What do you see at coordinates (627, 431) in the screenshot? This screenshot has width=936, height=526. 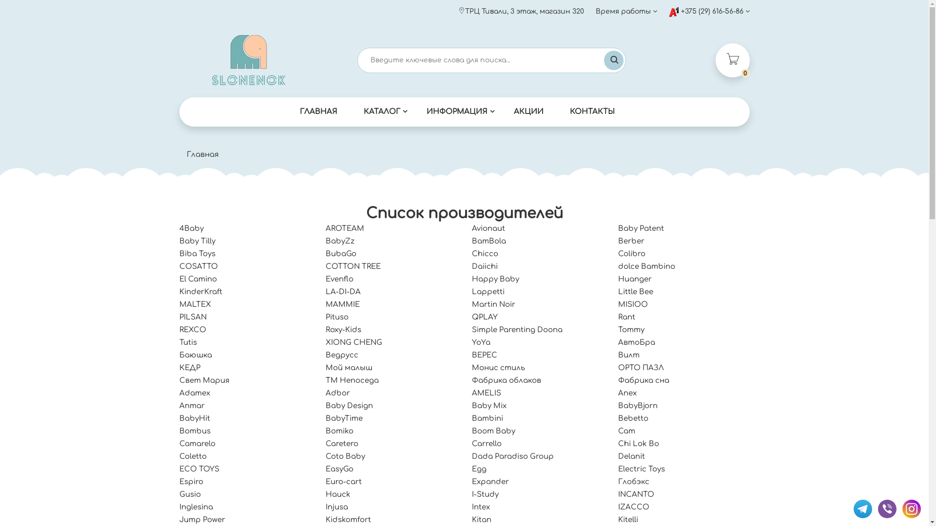 I see `Cam` at bounding box center [627, 431].